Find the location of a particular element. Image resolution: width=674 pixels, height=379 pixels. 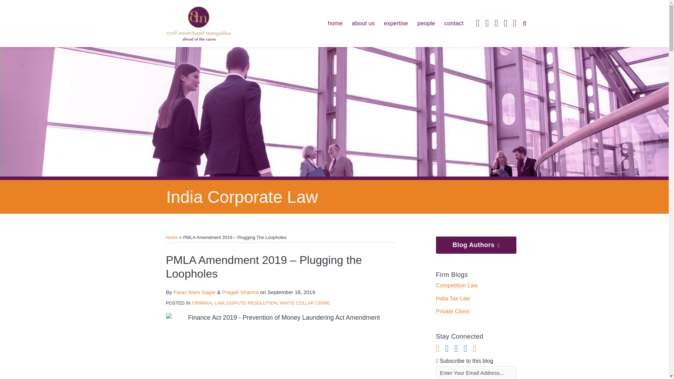

Facebook is located at coordinates (496, 23).